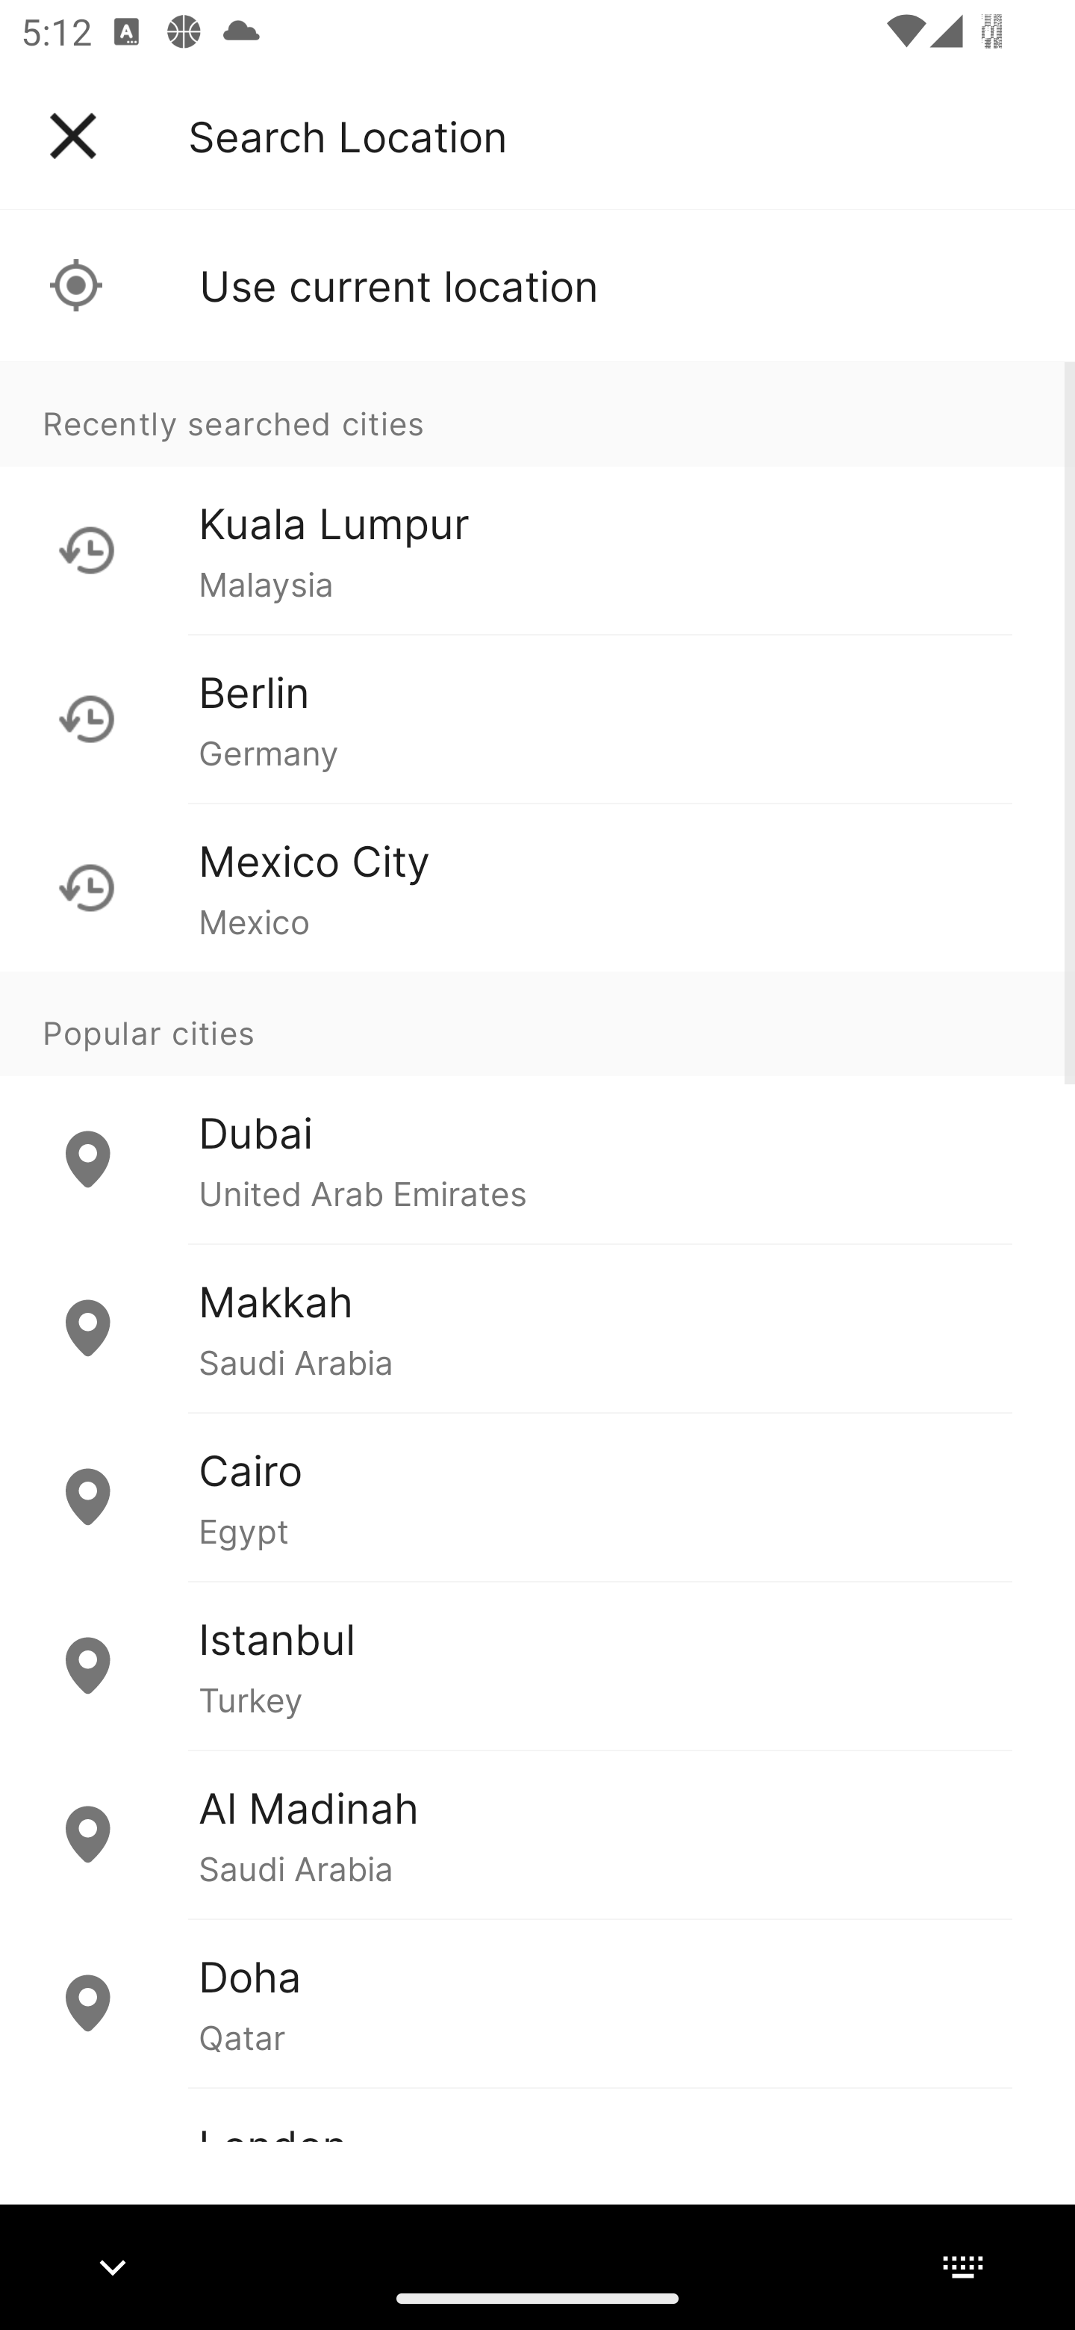 The image size is (1075, 2330). I want to click on Istanbul Turkey, so click(537, 1665).